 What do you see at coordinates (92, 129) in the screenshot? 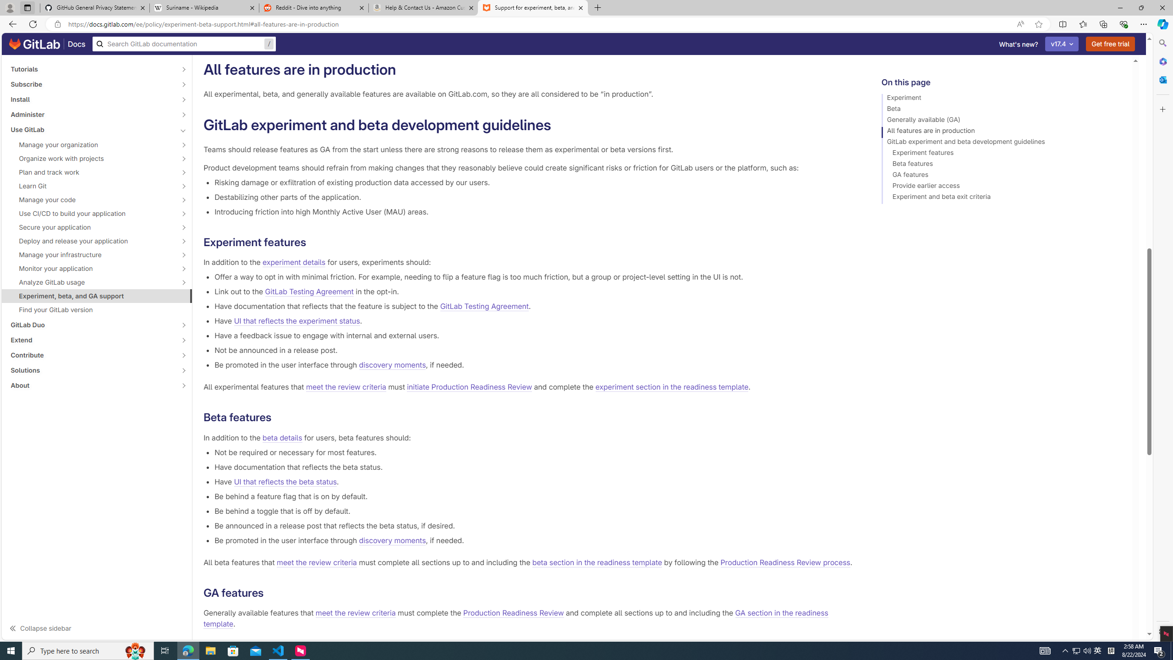
I see `Use GitLab` at bounding box center [92, 129].